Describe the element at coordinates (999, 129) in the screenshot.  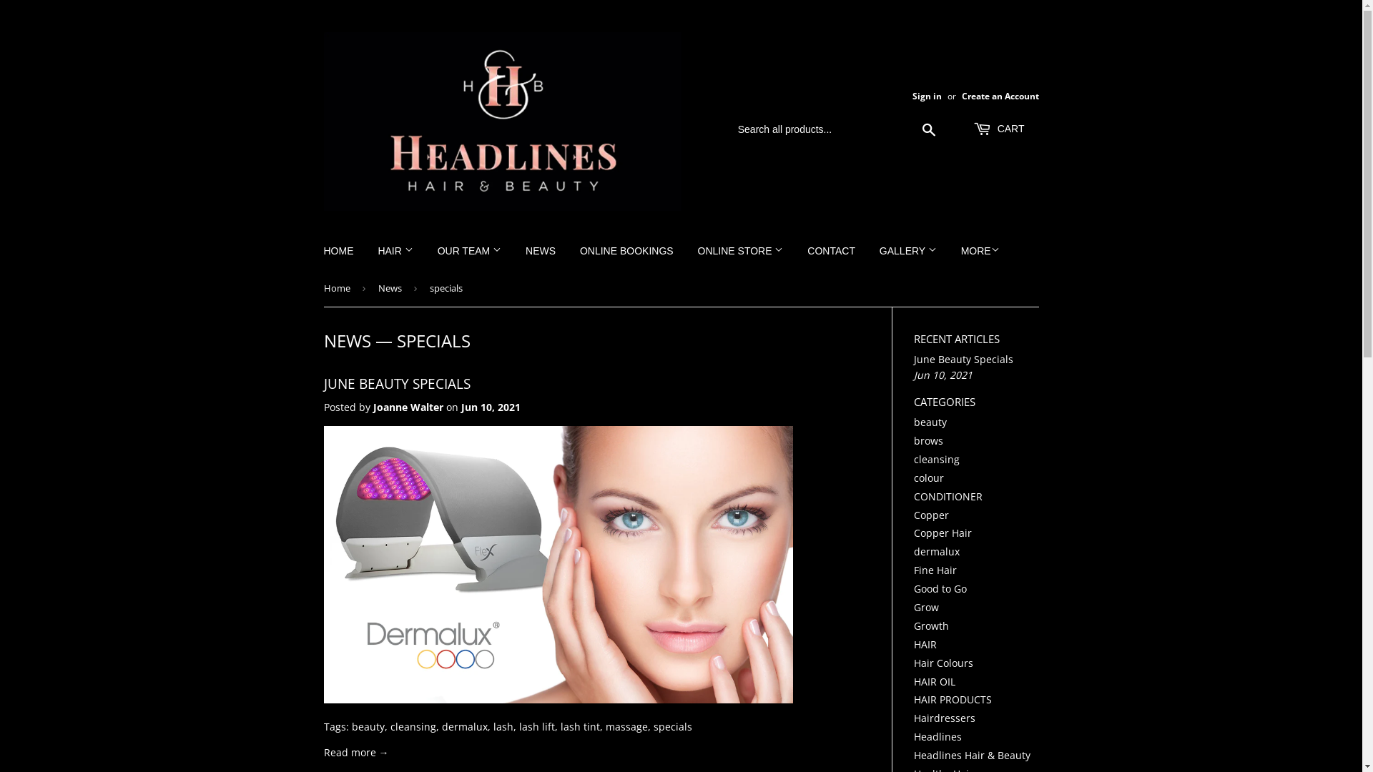
I see `CART` at that location.